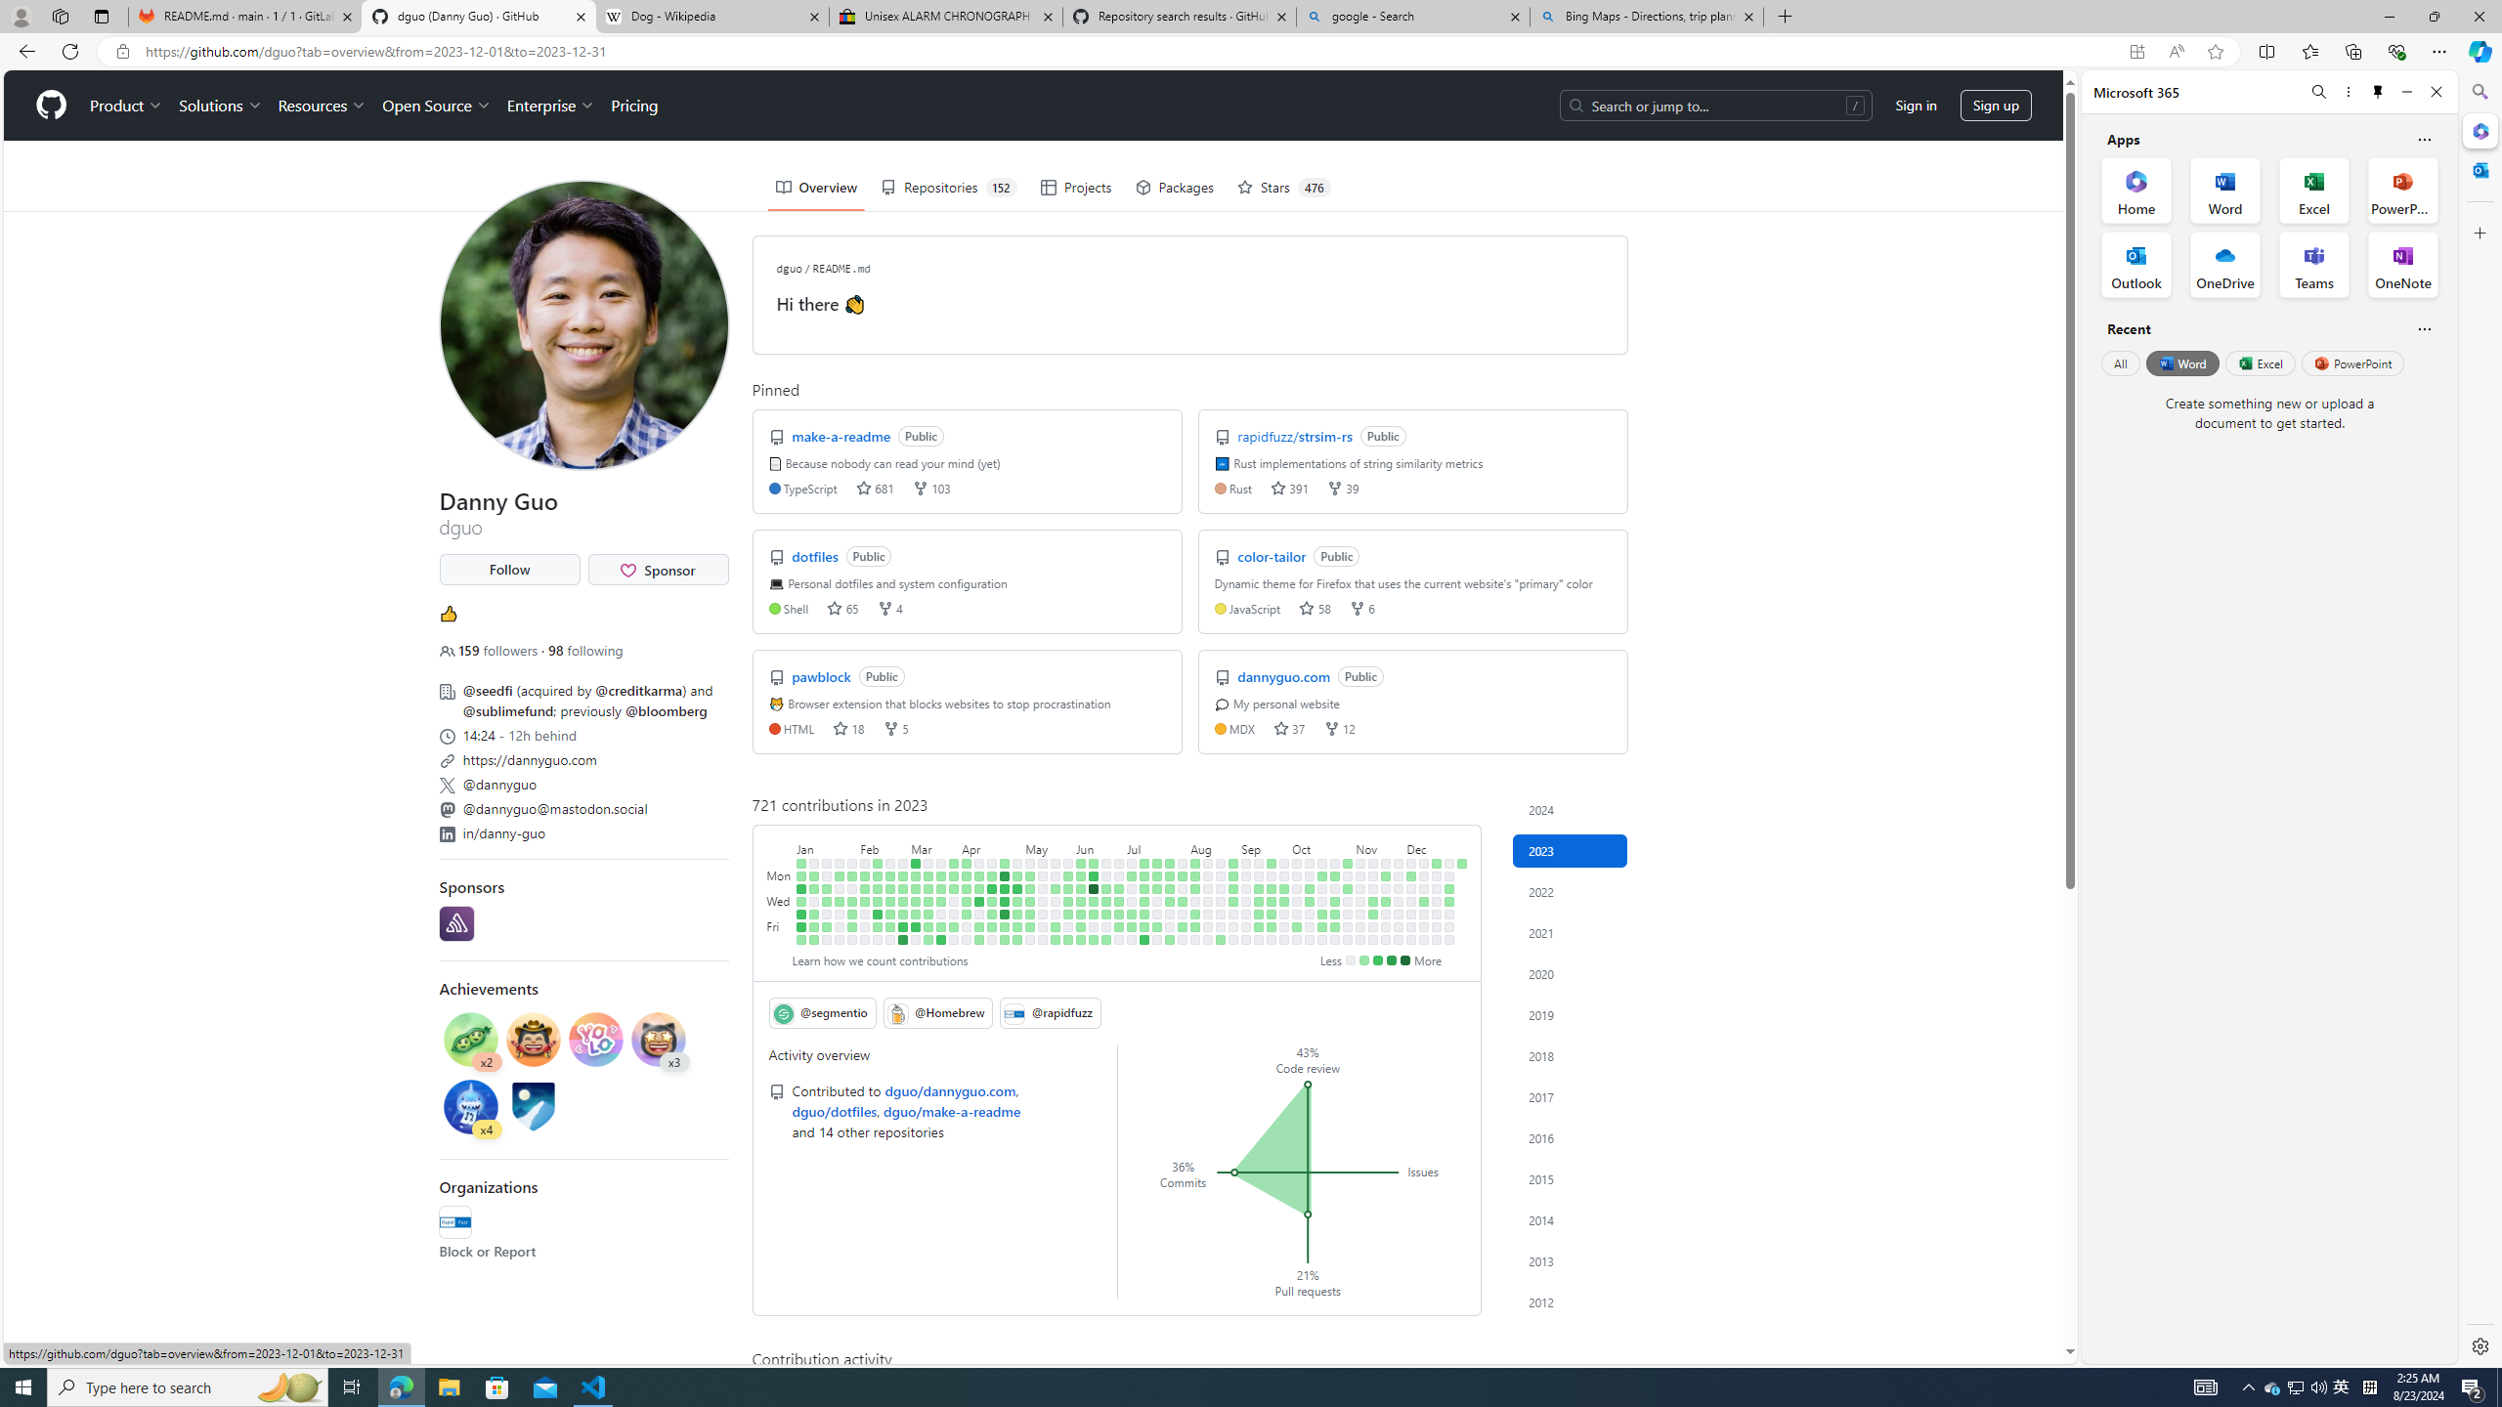  I want to click on 3 contributions on February 24th., so click(890, 926).